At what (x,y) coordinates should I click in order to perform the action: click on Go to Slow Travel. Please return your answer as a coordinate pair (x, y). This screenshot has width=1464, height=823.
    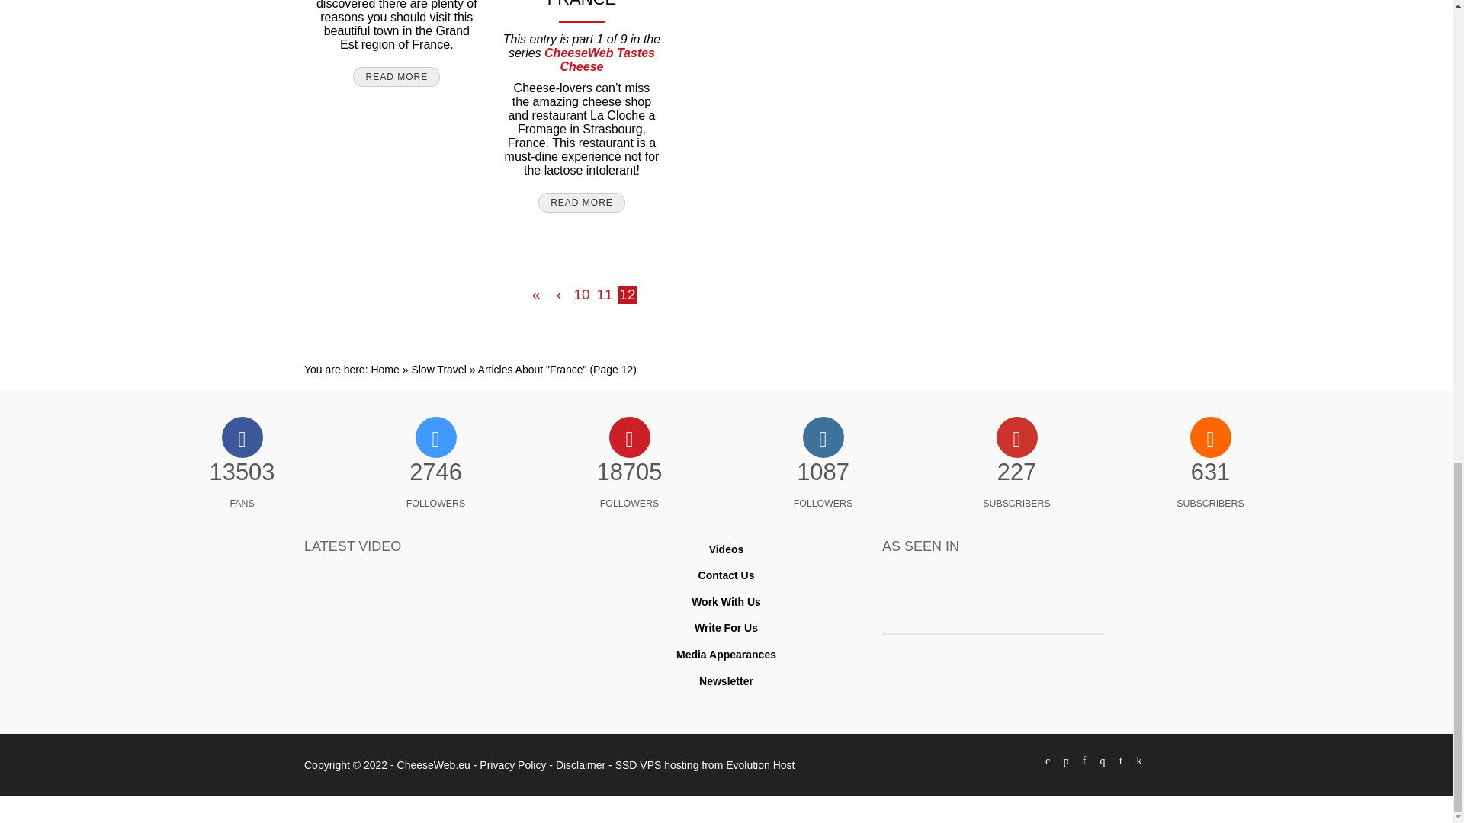
    Looking at the image, I should click on (438, 369).